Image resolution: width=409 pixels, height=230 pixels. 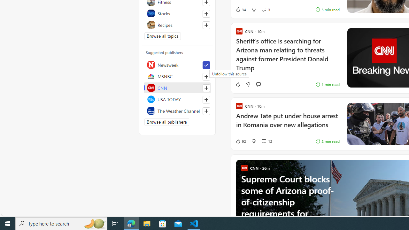 I want to click on View comments 3 Comment, so click(x=264, y=10).